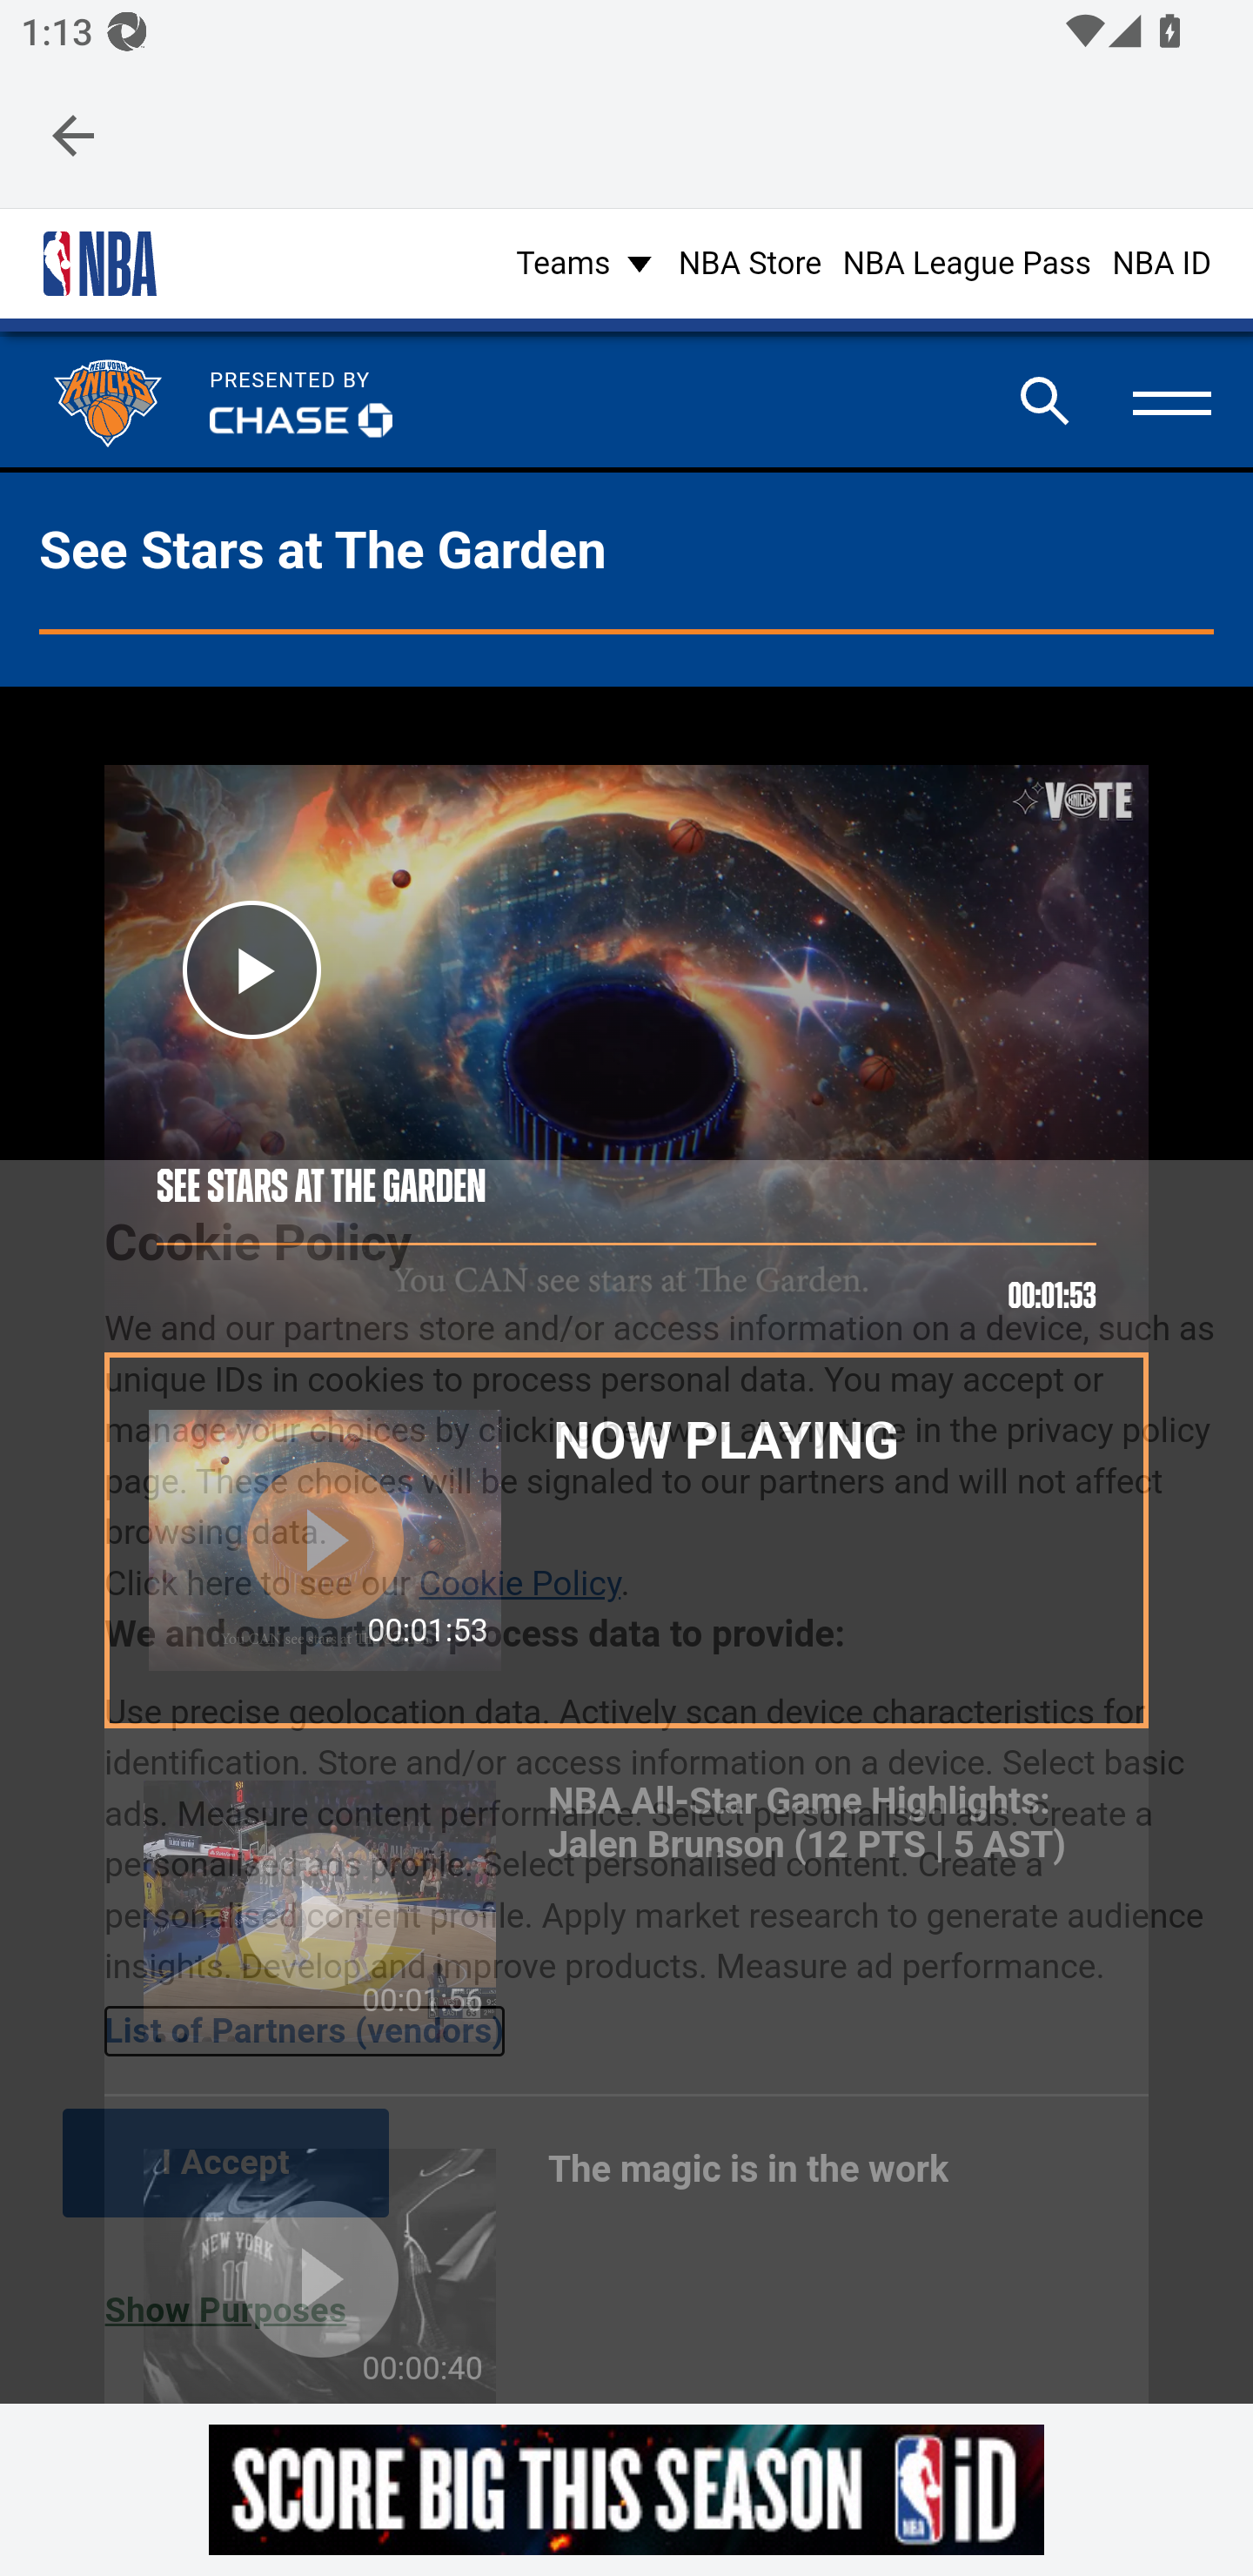  I want to click on Play Video, so click(251, 968).